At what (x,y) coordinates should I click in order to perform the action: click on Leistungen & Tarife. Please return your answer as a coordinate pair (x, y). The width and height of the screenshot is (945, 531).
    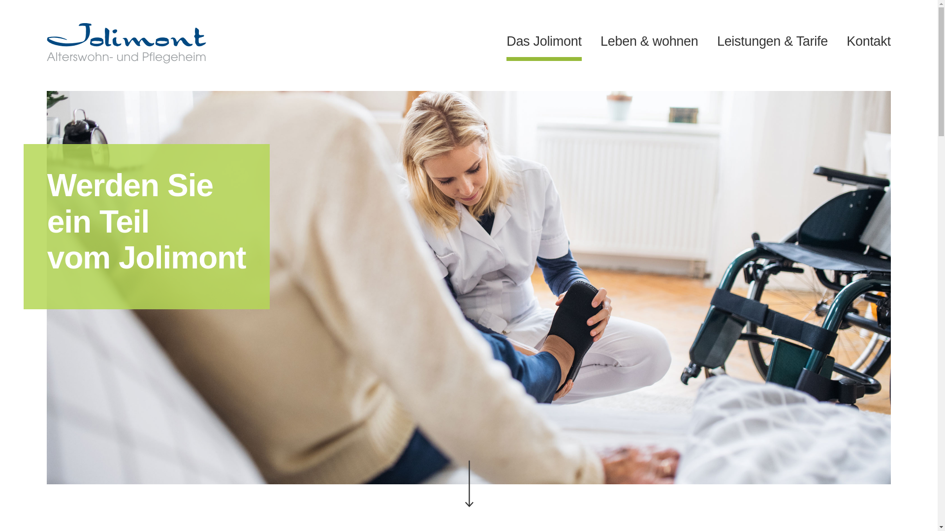
    Looking at the image, I should click on (773, 46).